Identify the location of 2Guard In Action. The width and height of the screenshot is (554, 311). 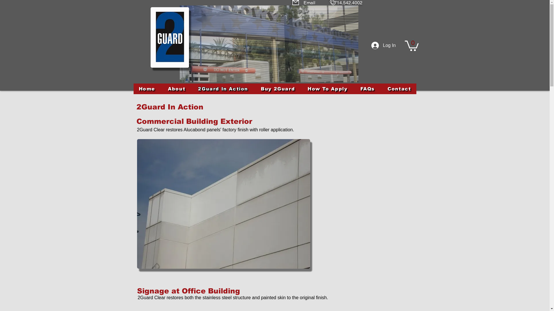
(223, 89).